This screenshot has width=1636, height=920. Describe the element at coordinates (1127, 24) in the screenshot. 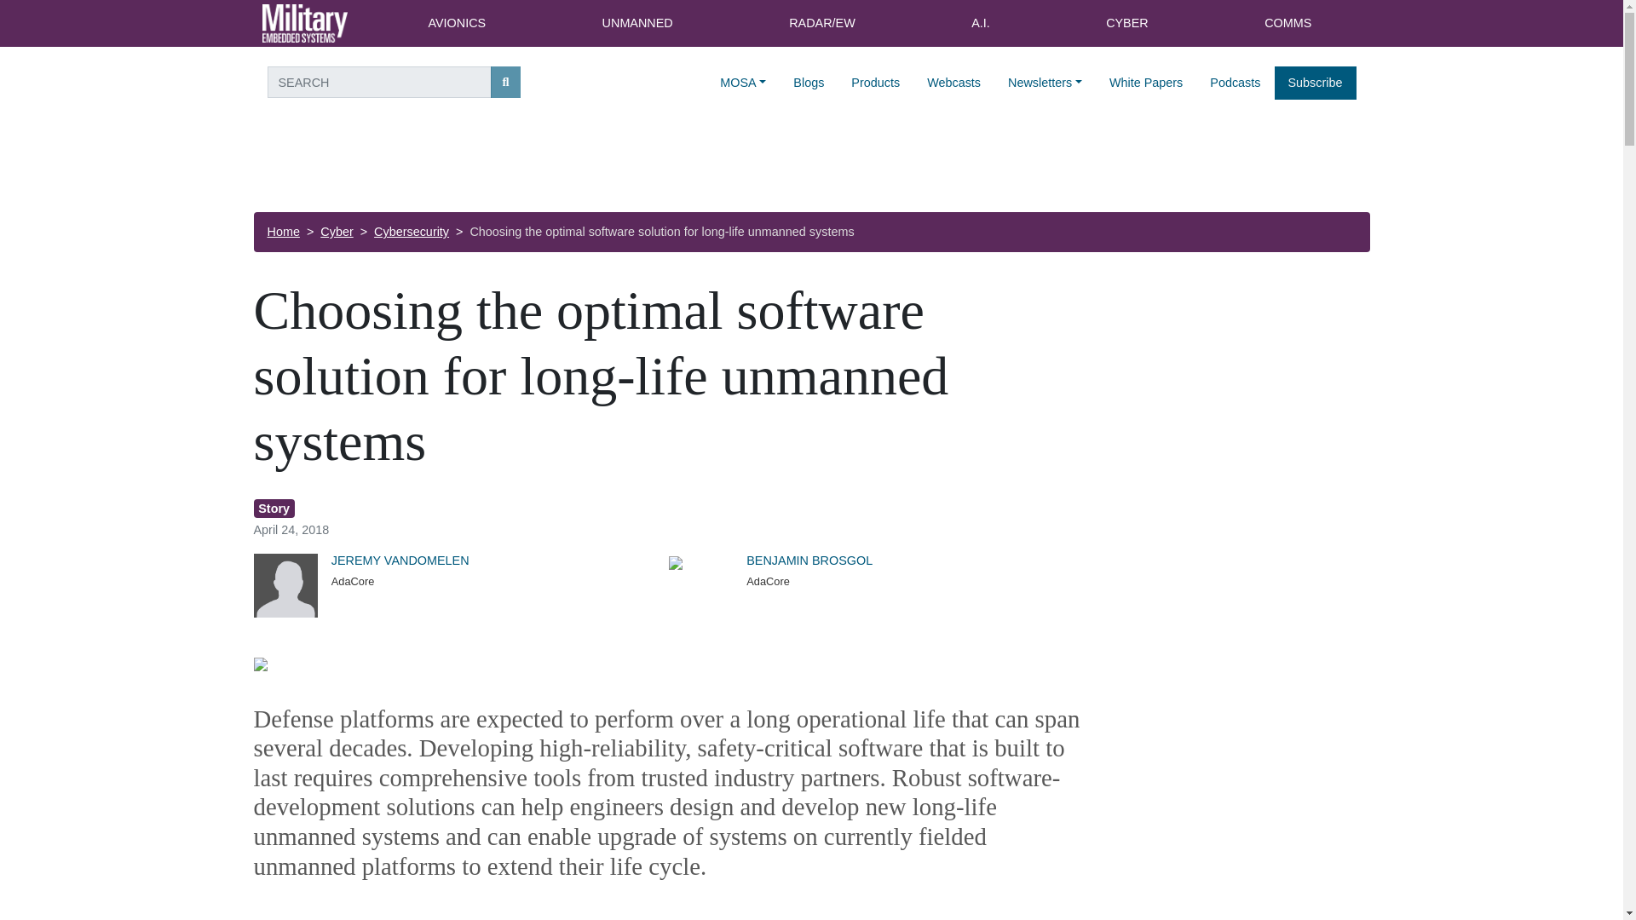

I see `CYBER` at that location.